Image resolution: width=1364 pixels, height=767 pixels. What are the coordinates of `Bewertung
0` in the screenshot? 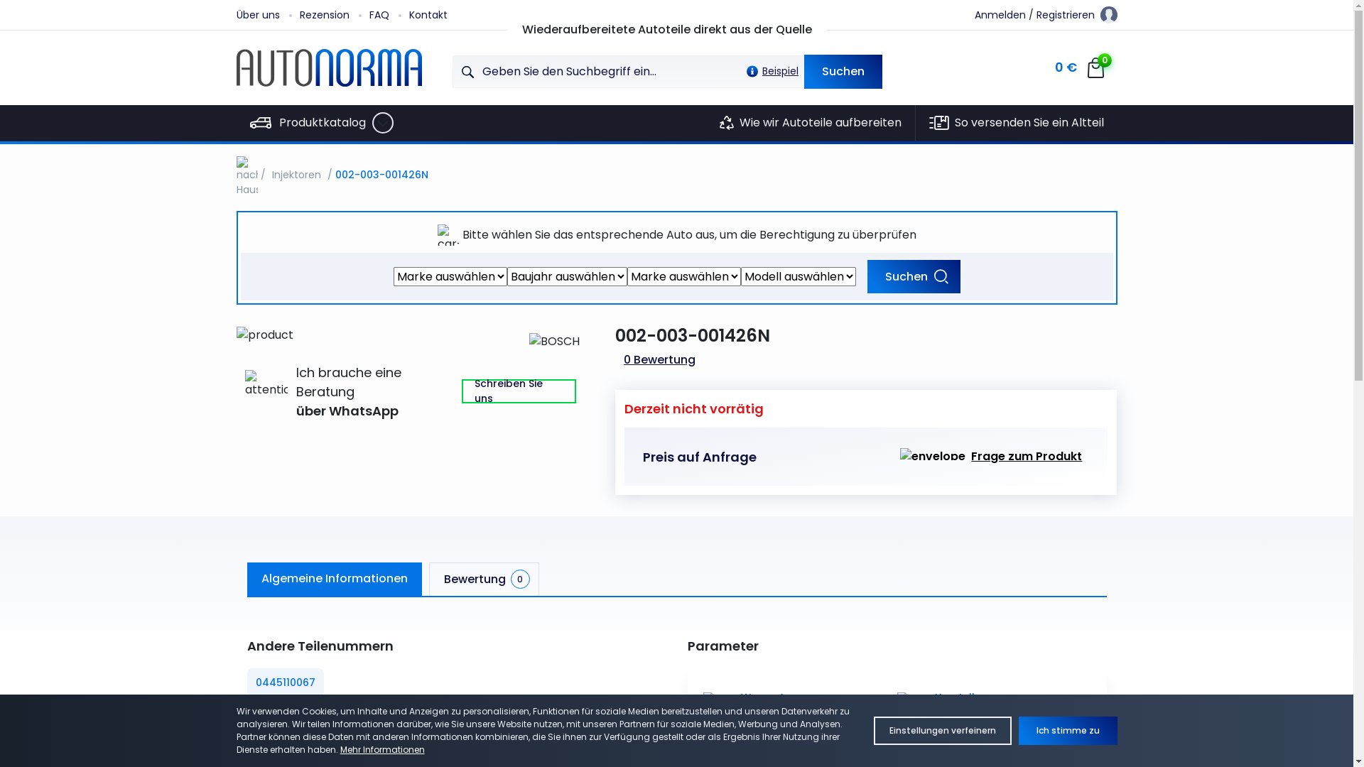 It's located at (485, 580).